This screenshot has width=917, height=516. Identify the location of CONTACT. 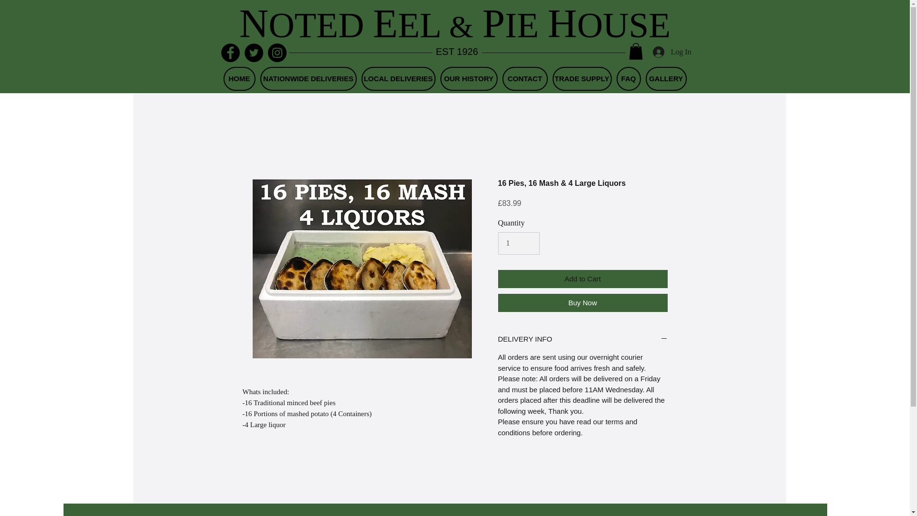
(525, 79).